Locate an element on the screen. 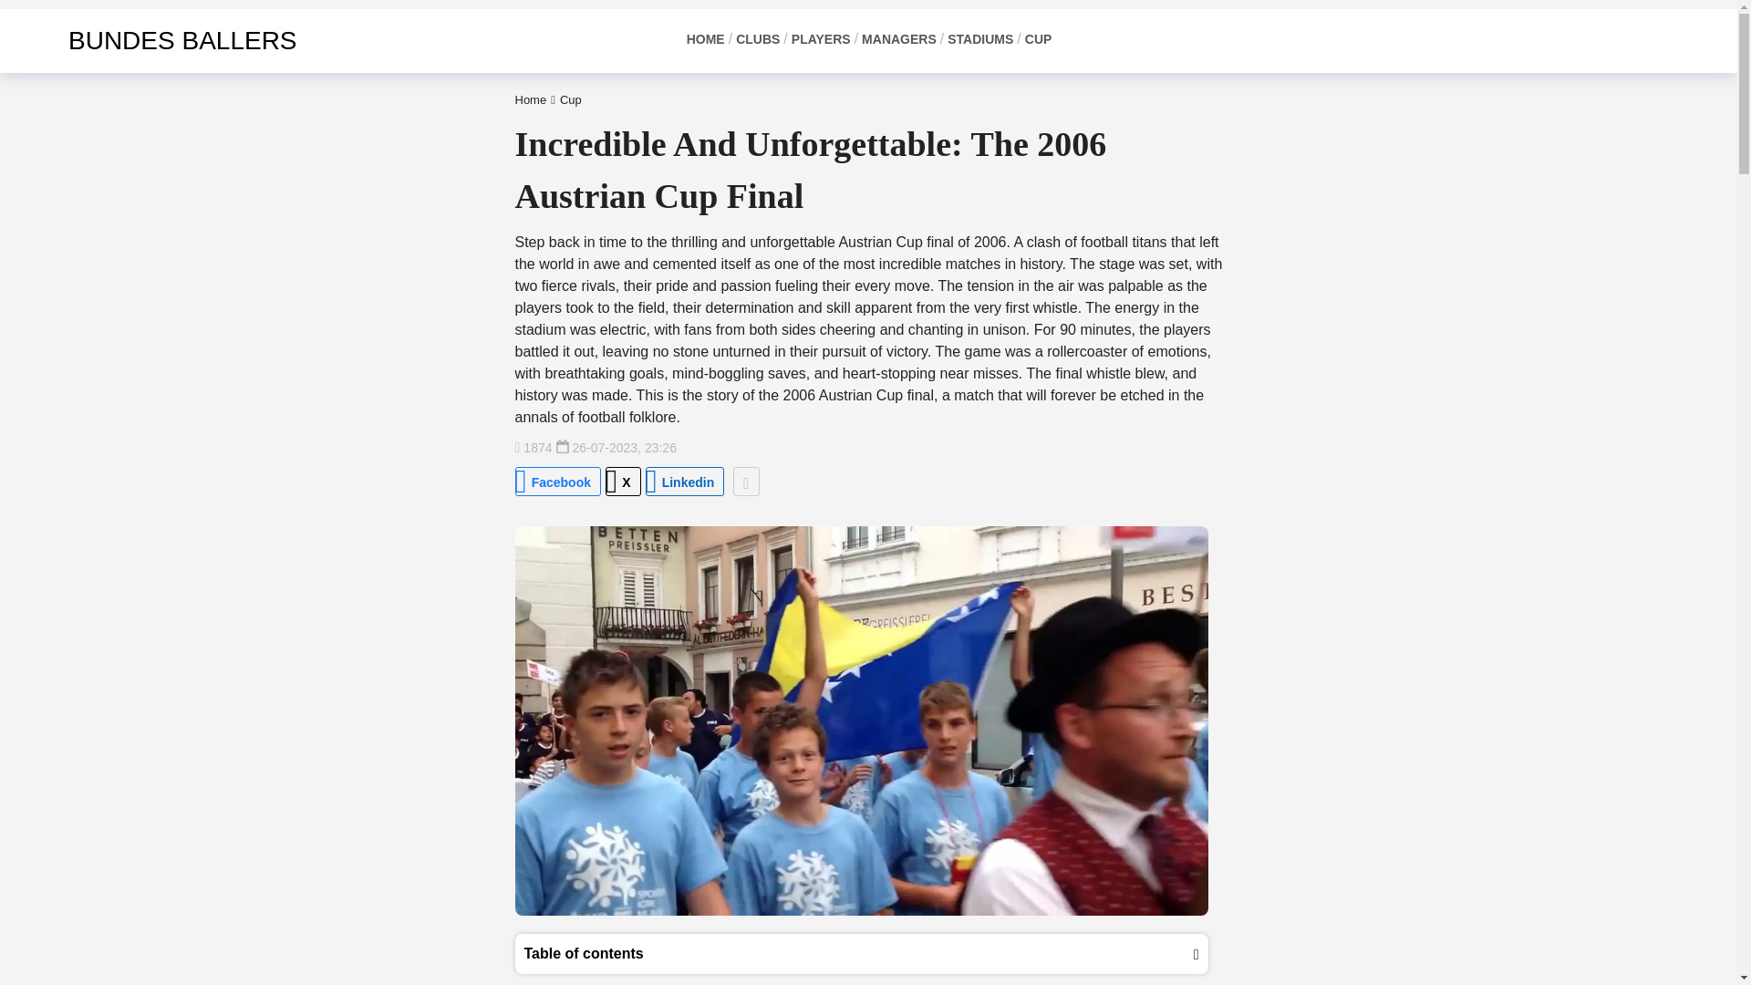  PLAYERS is located at coordinates (820, 39).